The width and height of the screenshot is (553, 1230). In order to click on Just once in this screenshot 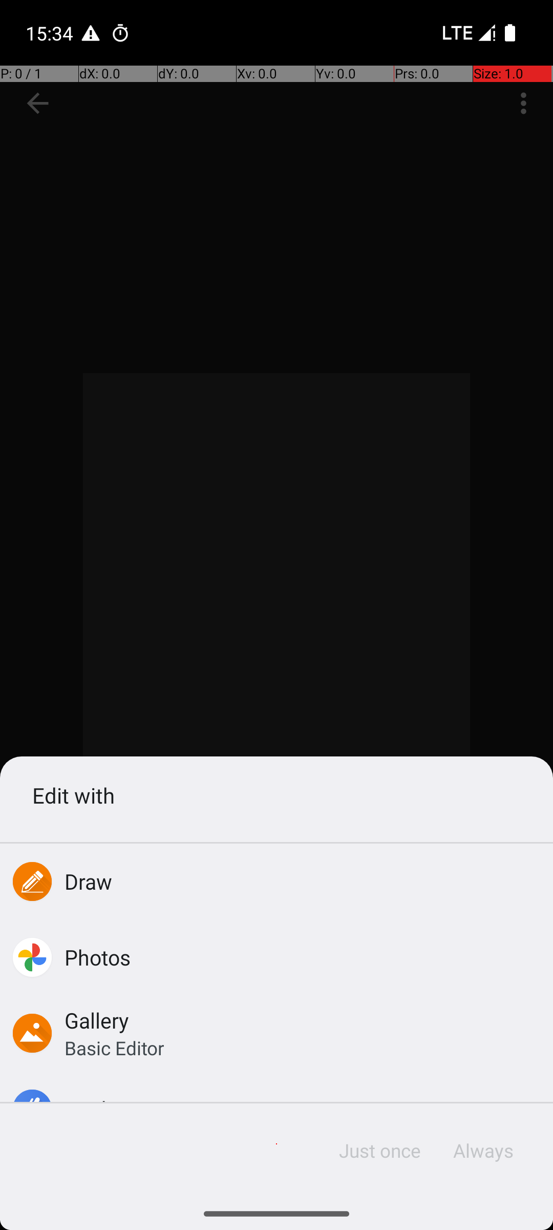, I will do `click(380, 1151)`.